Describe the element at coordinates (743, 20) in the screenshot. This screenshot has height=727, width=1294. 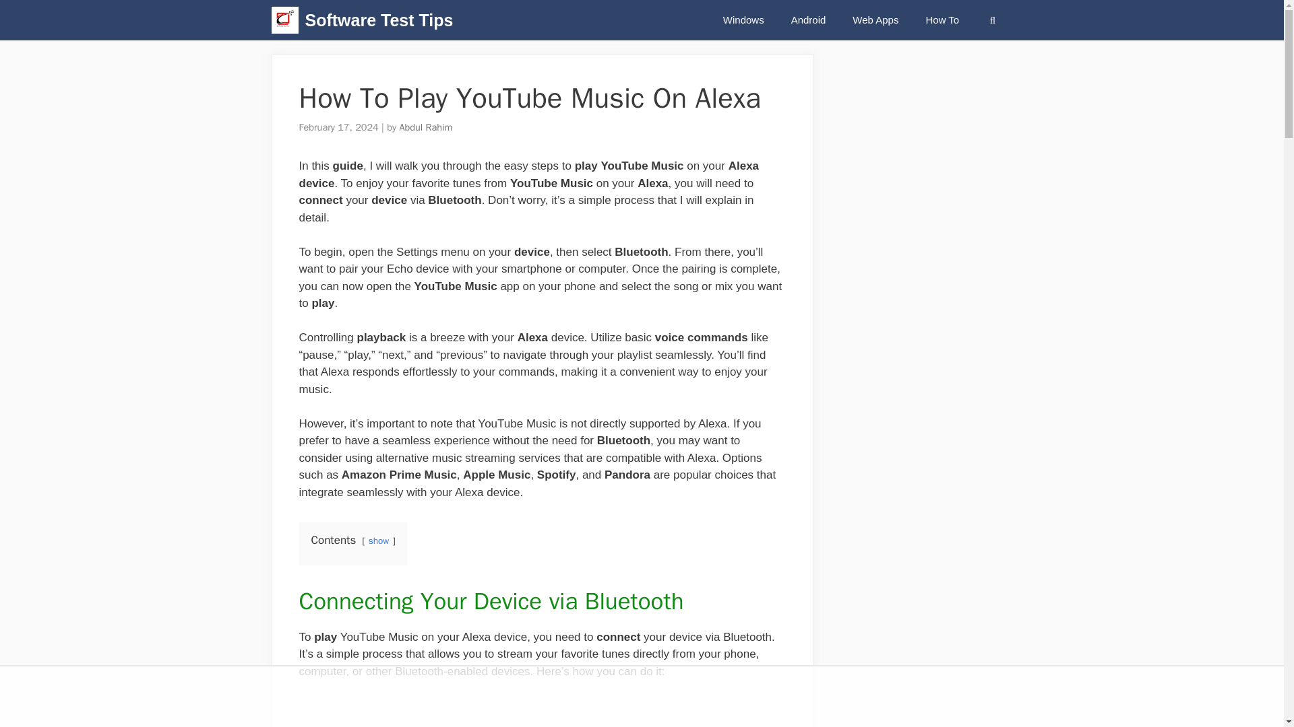
I see `Windows` at that location.